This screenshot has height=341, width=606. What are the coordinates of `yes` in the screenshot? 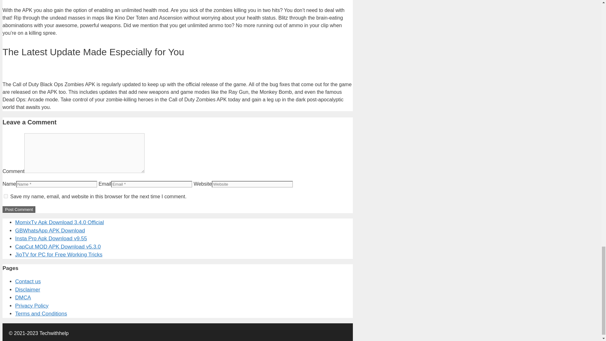 It's located at (6, 196).